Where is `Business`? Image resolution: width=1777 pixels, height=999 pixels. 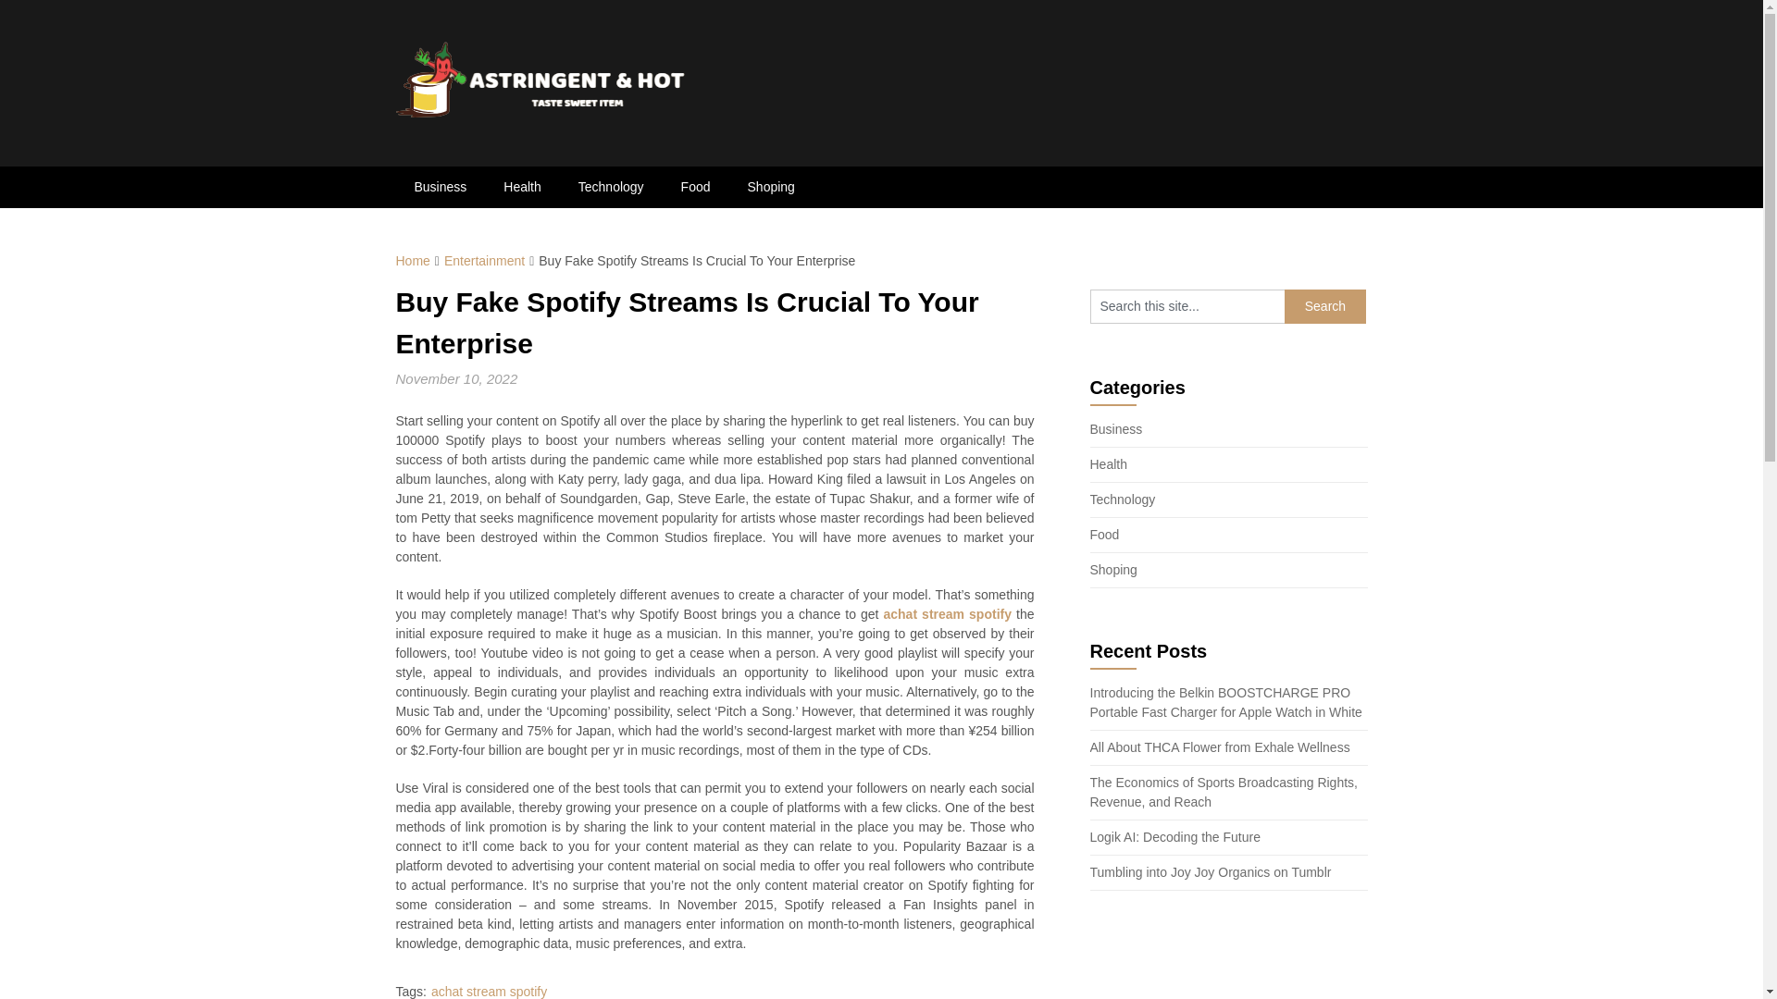 Business is located at coordinates (441, 187).